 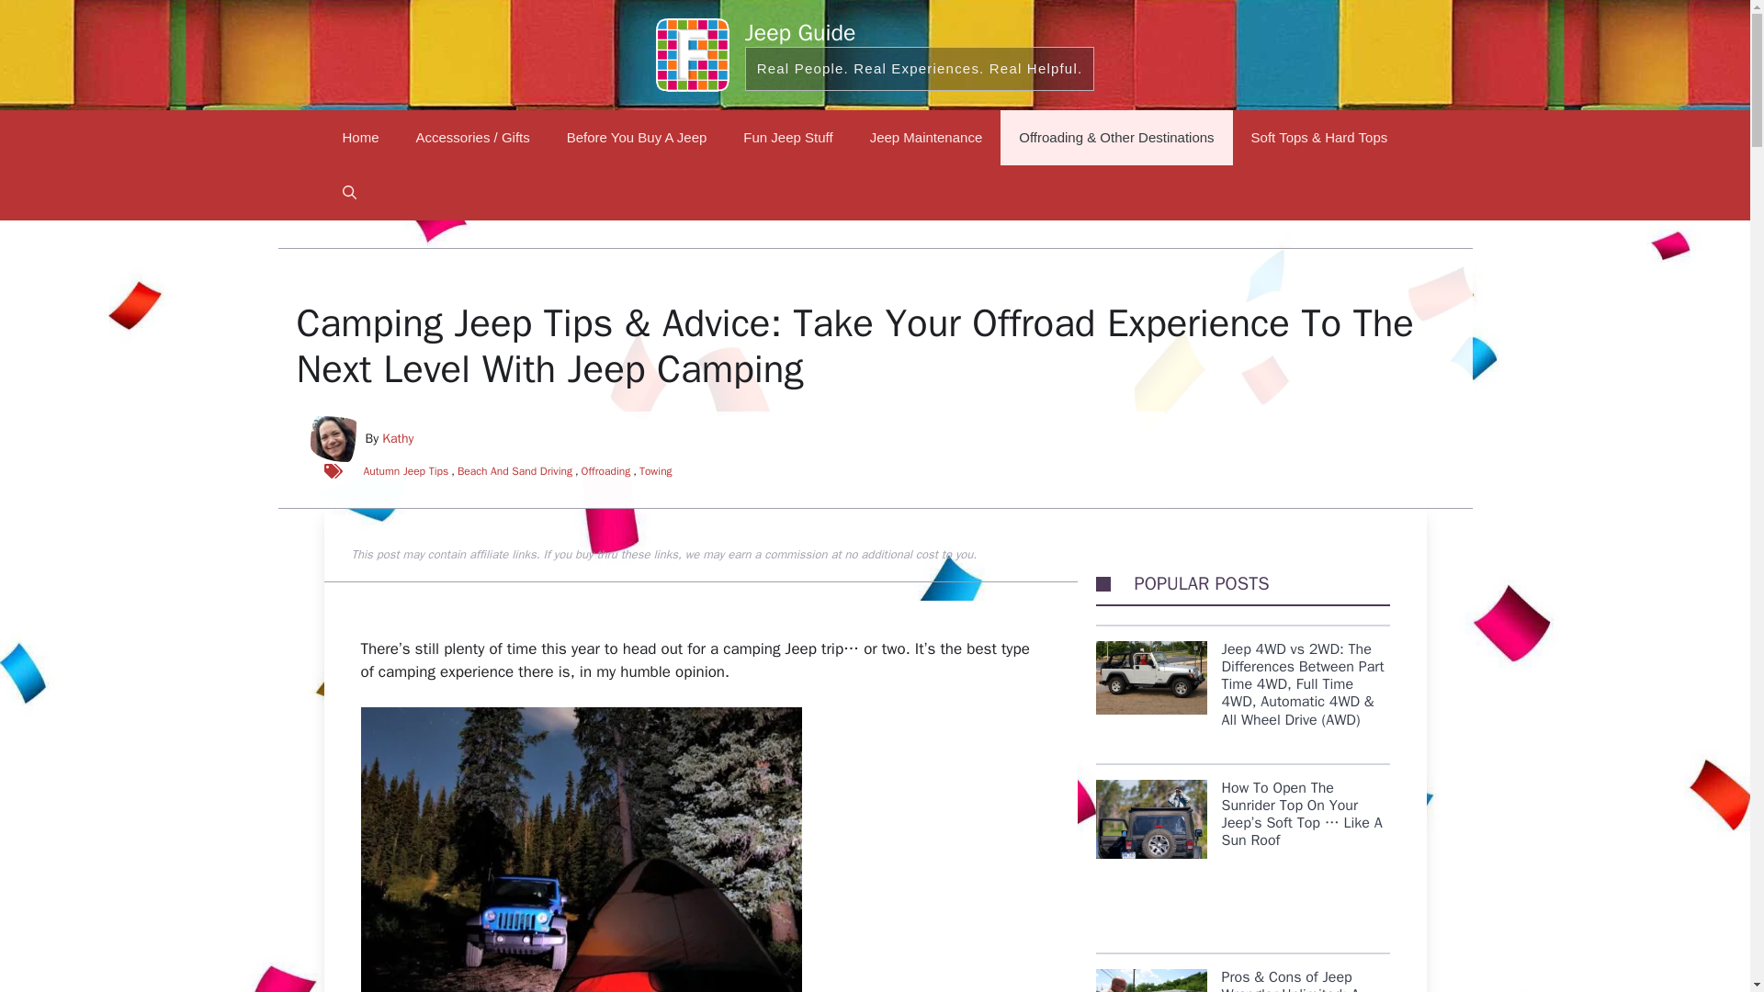 What do you see at coordinates (655, 470) in the screenshot?
I see `Towing` at bounding box center [655, 470].